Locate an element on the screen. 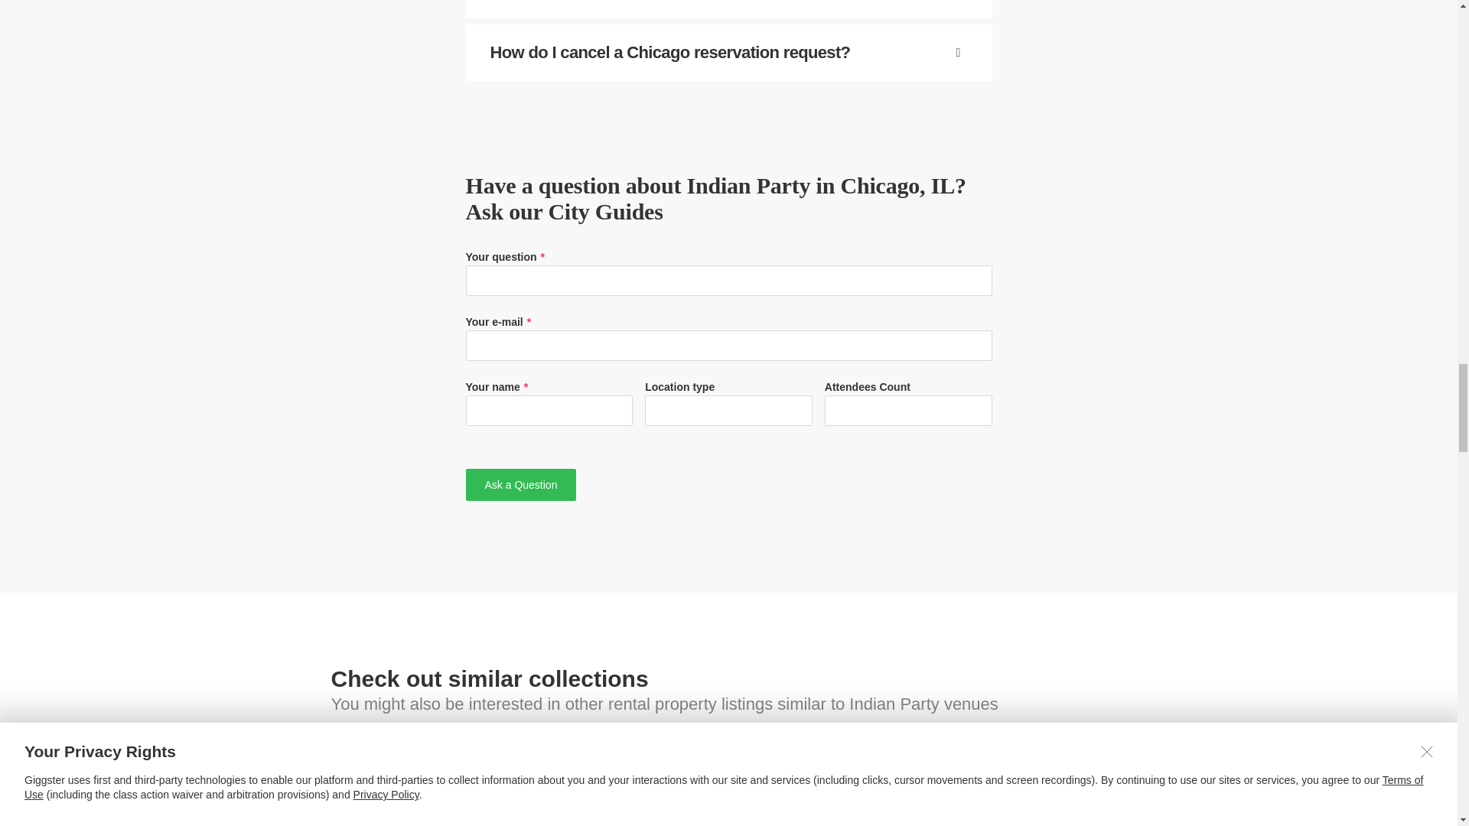  Party spaces in Chicago, IL is located at coordinates (459, 783).